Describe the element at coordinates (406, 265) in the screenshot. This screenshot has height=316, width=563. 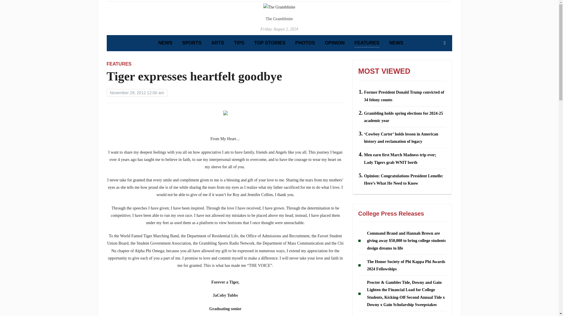
I see `The Honor Society of Phi Kappa Phi Awards 2024 Fellowships` at that location.